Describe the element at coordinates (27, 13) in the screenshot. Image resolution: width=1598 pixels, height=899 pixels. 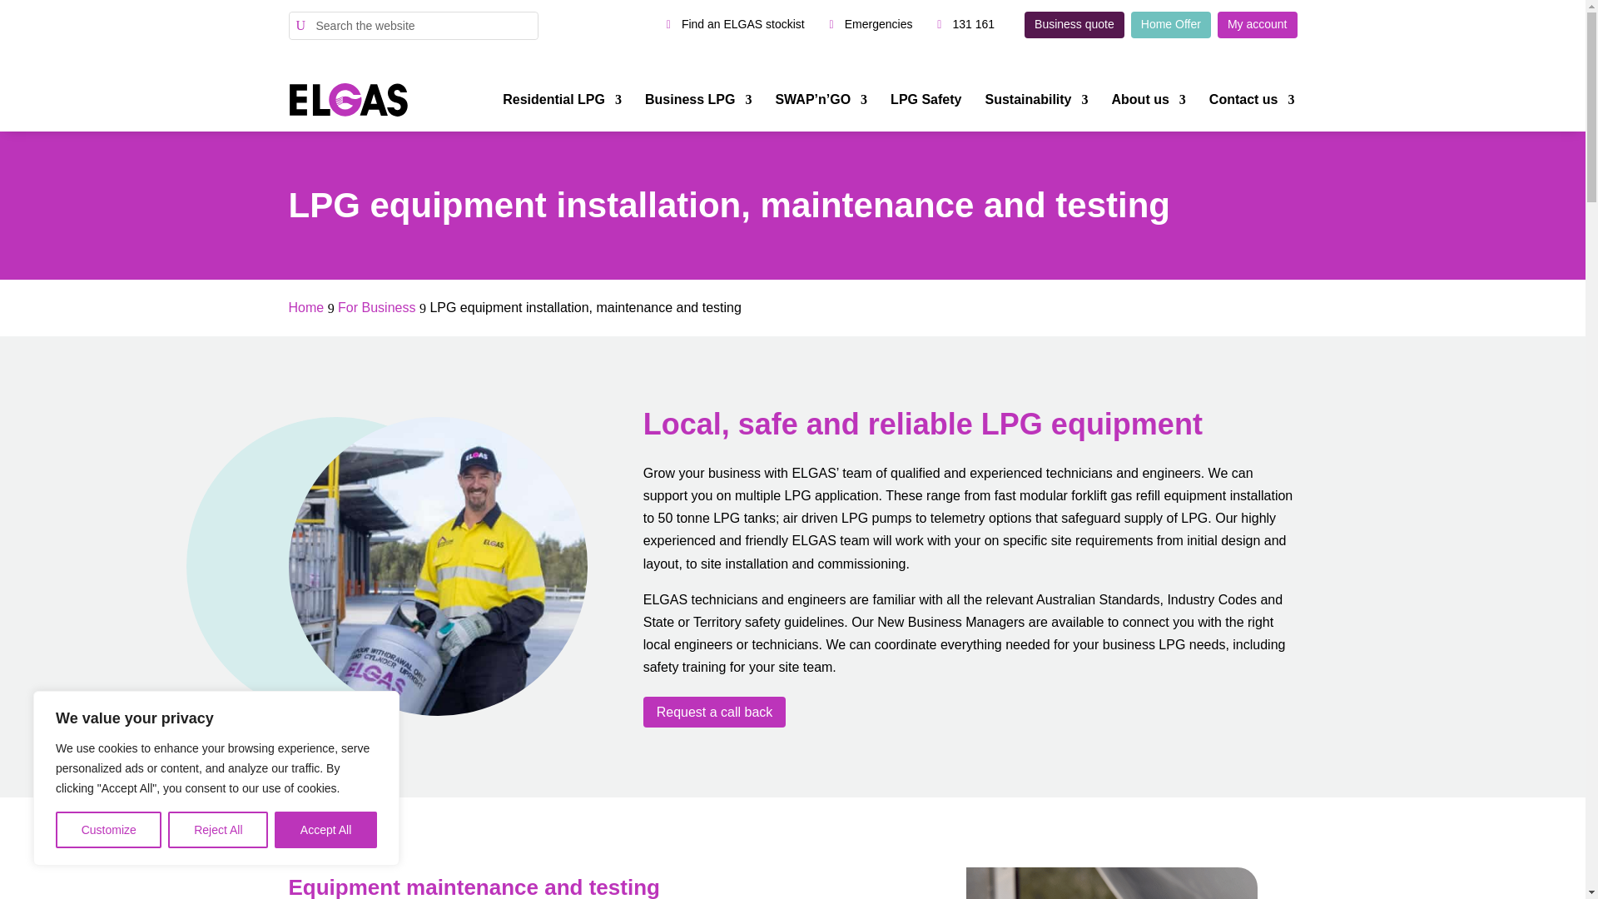
I see `Search` at that location.